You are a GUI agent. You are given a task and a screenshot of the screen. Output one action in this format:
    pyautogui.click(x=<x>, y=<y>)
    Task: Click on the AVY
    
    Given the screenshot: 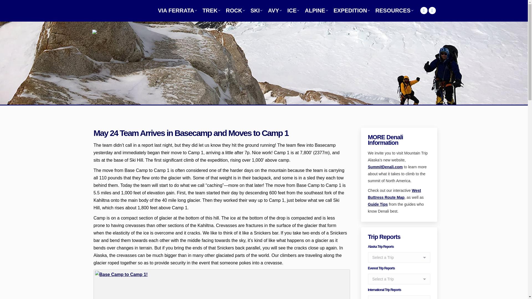 What is the action you would take?
    pyautogui.click(x=275, y=10)
    